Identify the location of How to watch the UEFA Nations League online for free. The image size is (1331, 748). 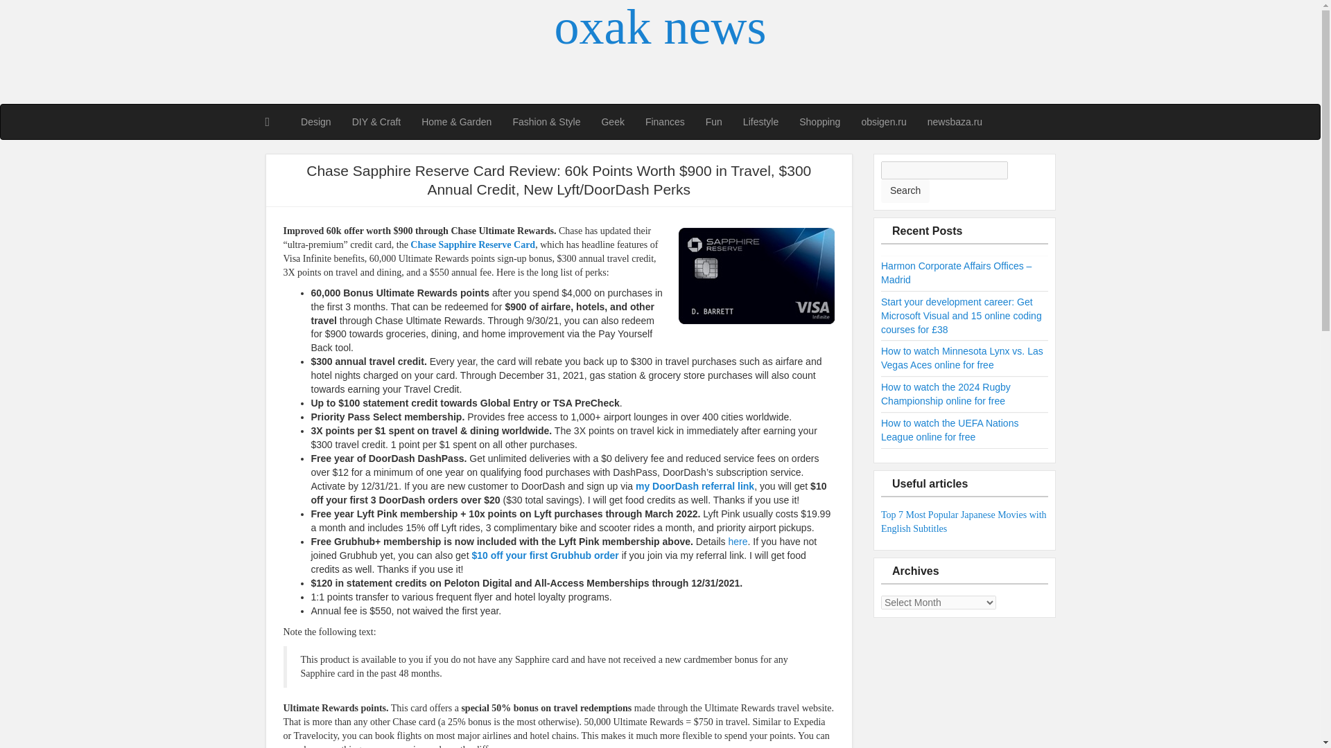
(950, 429).